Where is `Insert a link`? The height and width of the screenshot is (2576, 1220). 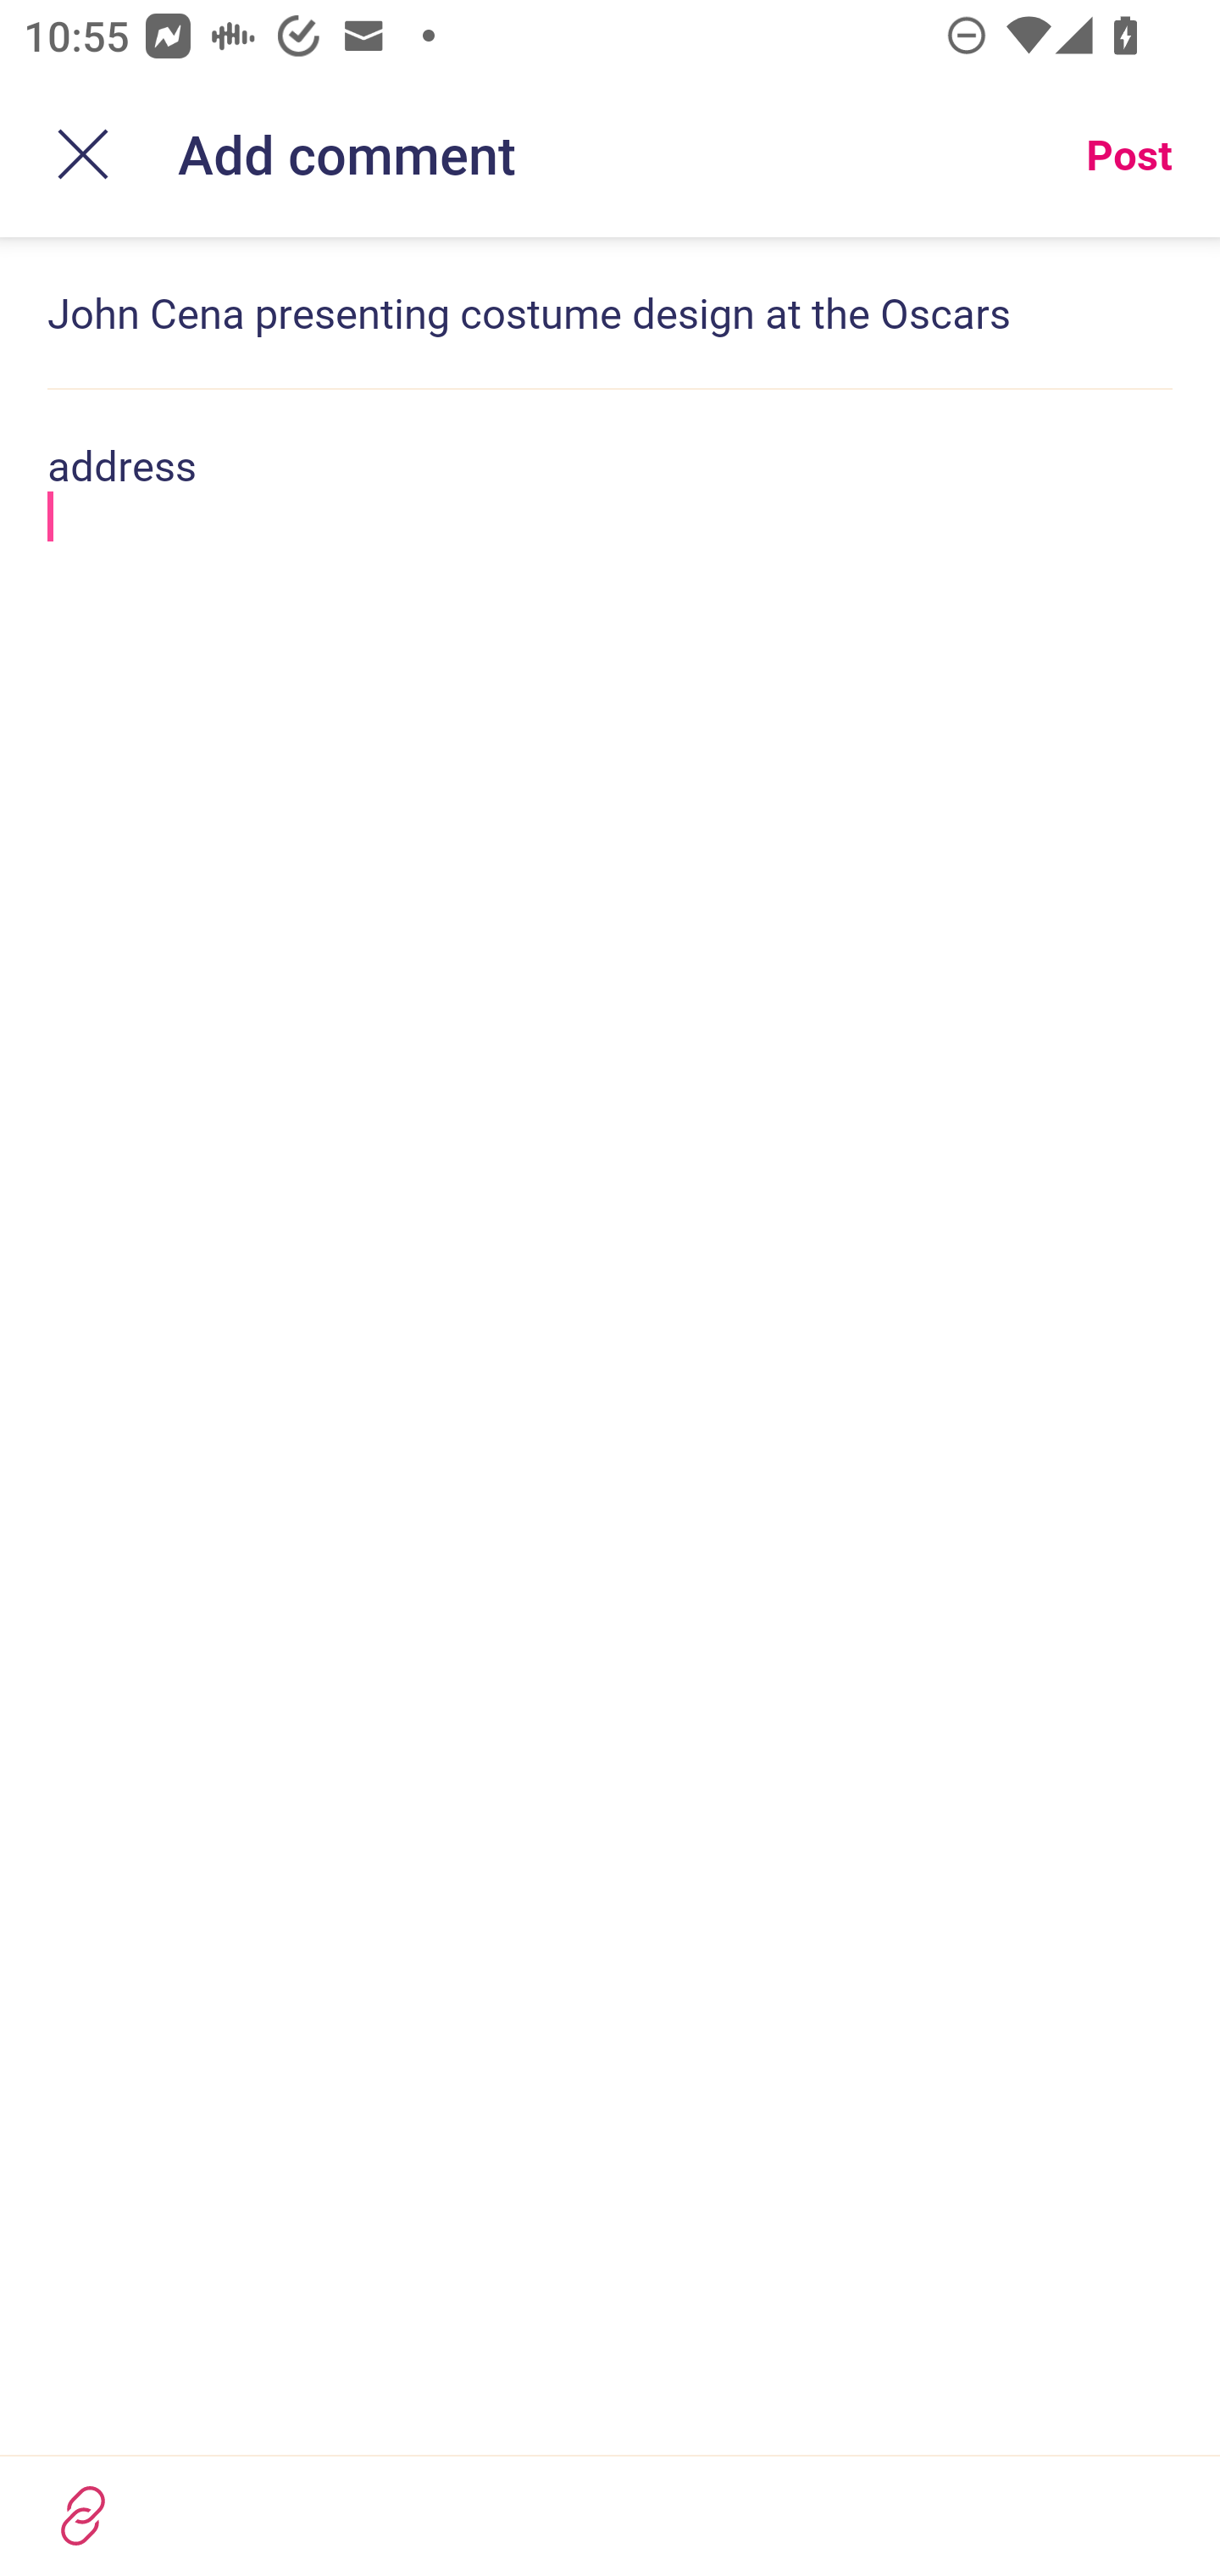 Insert a link is located at coordinates (83, 2515).